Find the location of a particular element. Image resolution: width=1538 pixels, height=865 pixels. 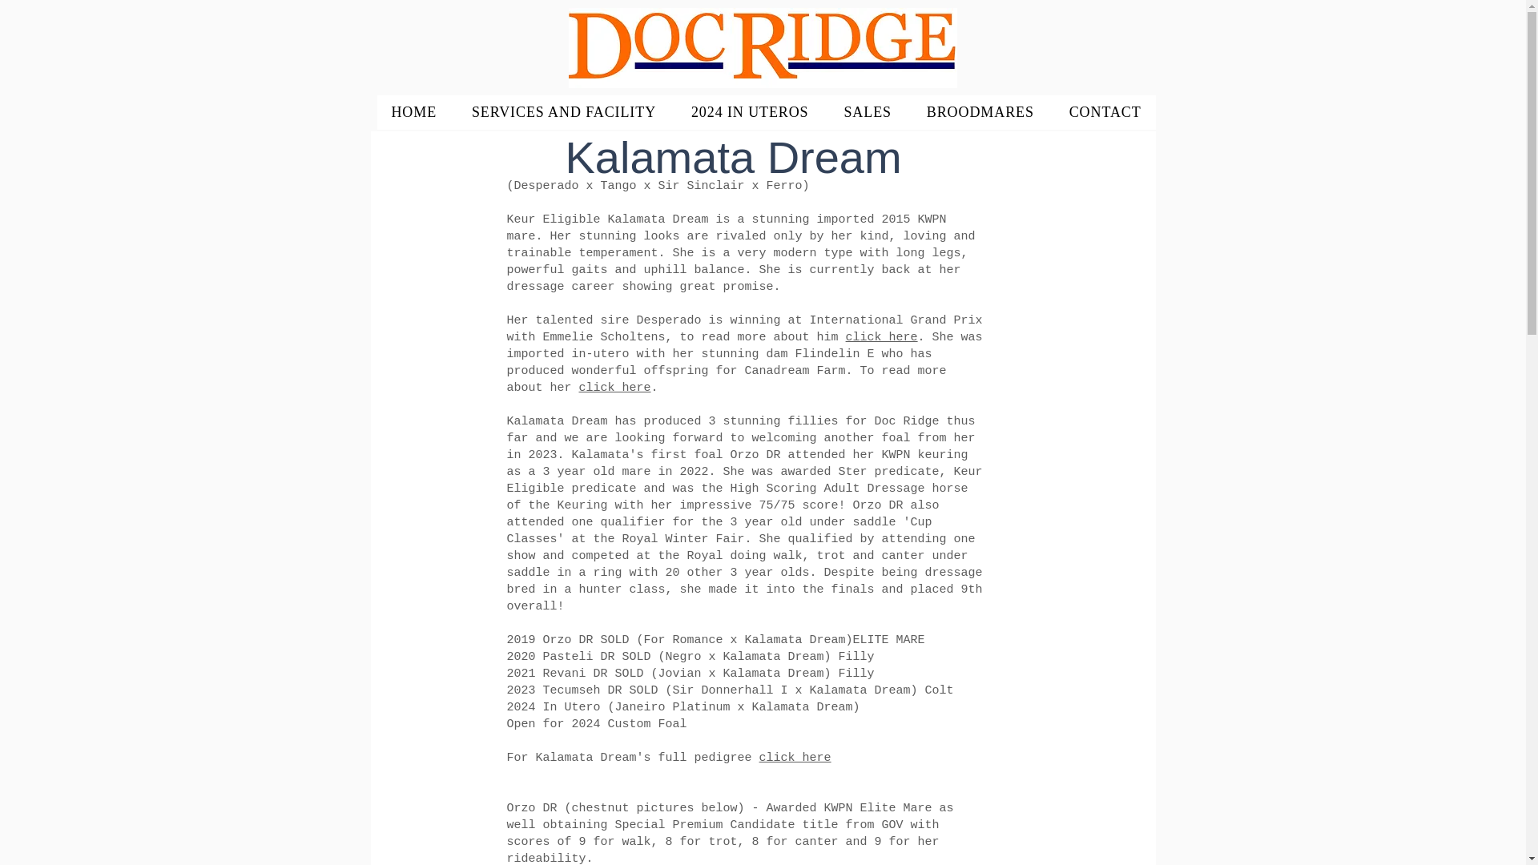

BROODMARES is located at coordinates (980, 112).